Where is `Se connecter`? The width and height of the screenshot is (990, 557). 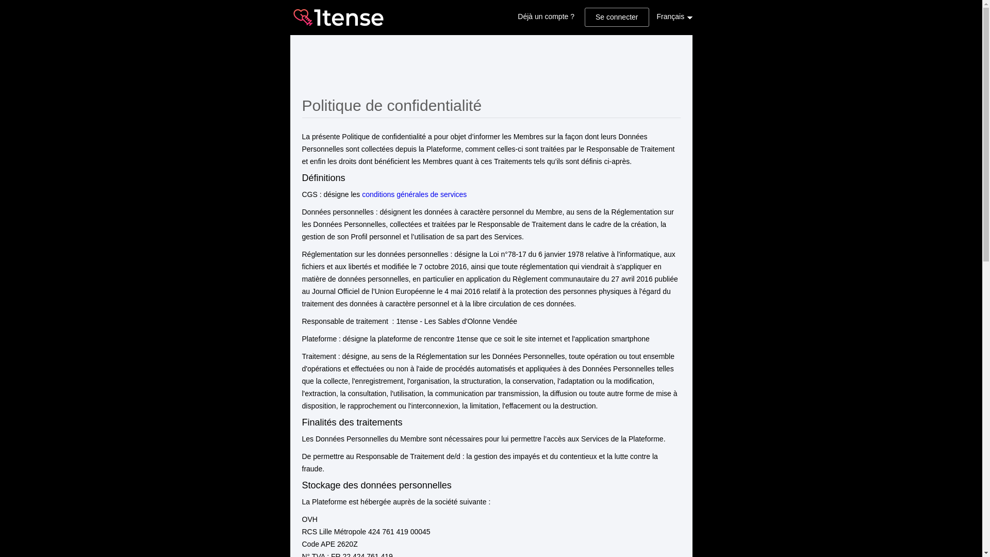
Se connecter is located at coordinates (617, 18).